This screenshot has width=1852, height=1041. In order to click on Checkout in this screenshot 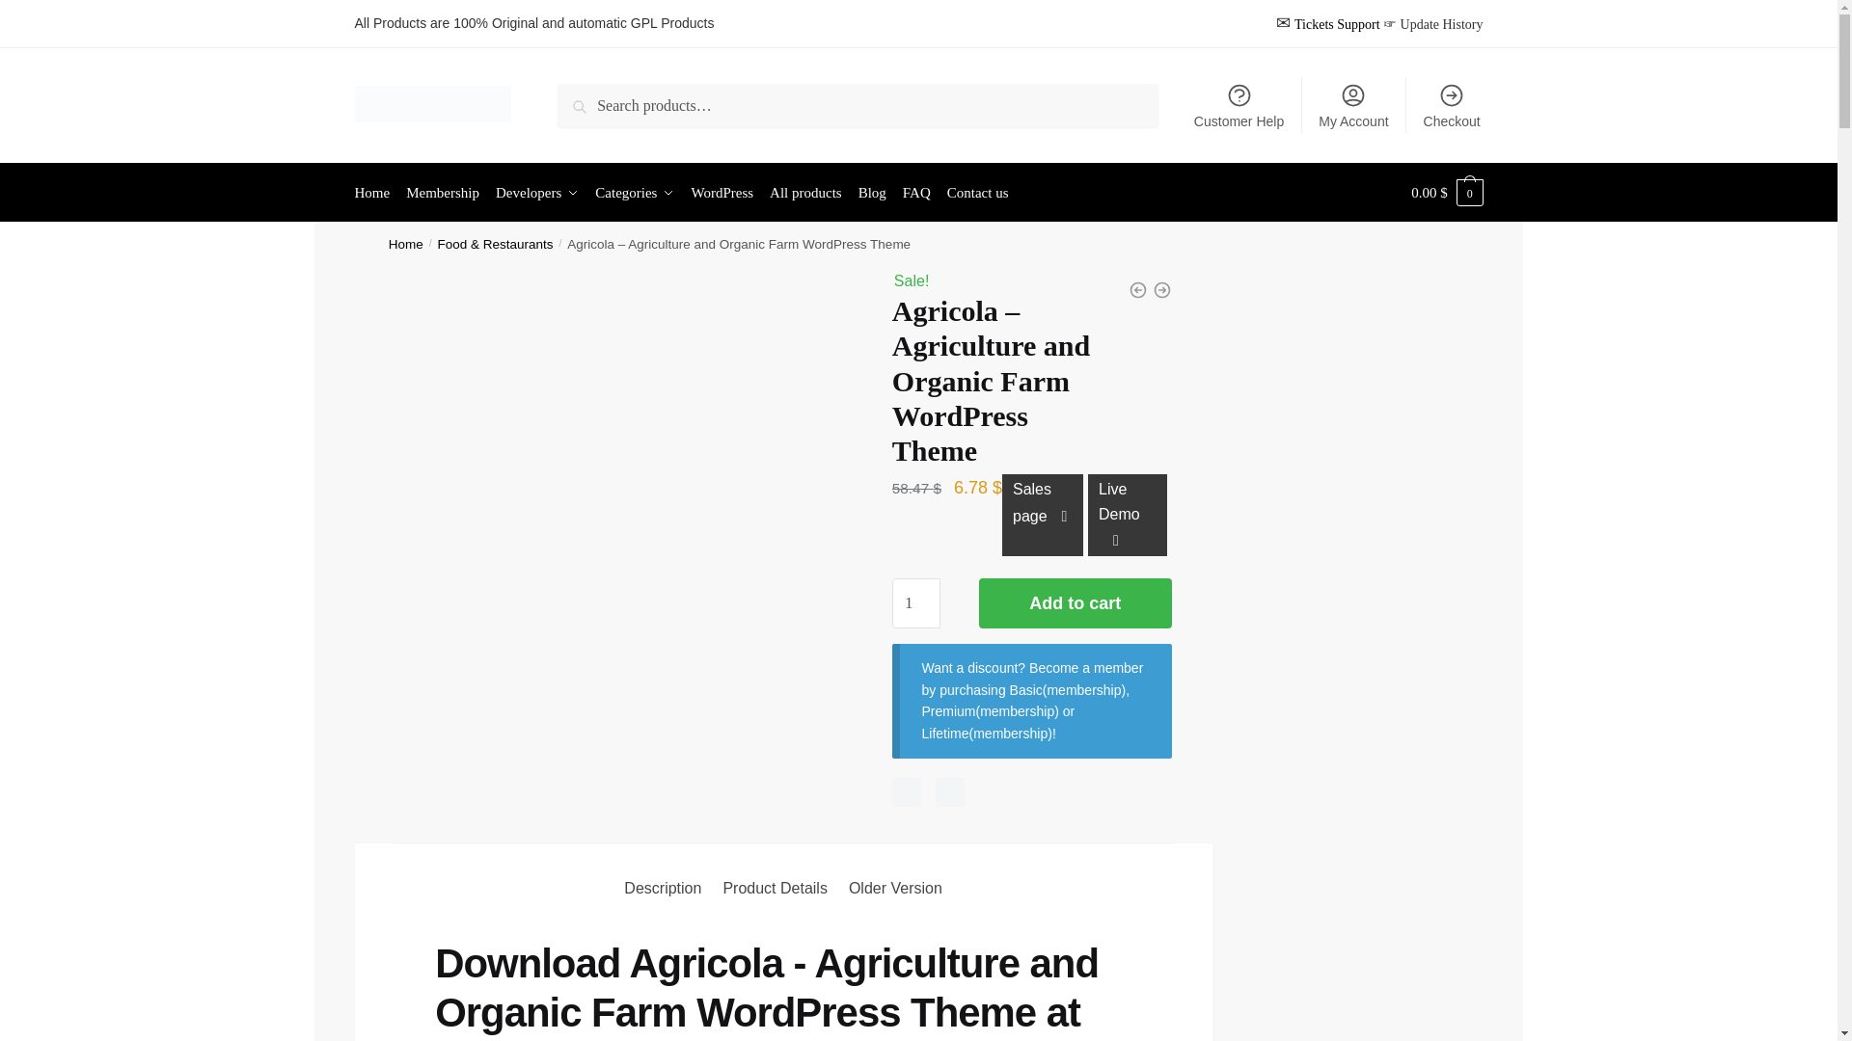, I will do `click(1452, 104)`.